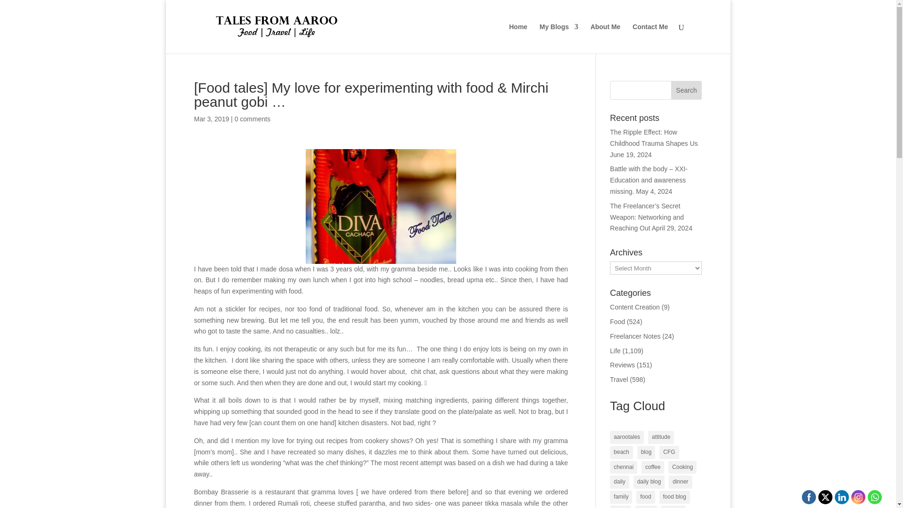  I want to click on Facebook, so click(809, 497).